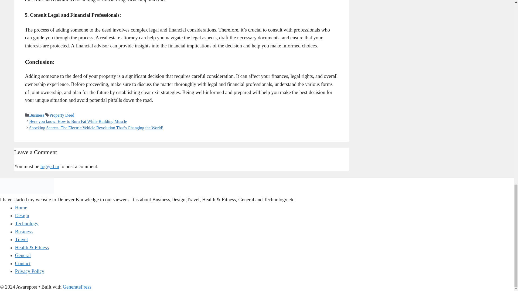 The image size is (518, 291). Describe the element at coordinates (78, 121) in the screenshot. I see `Here you know: How to Burn Fat While Building Muscle` at that location.